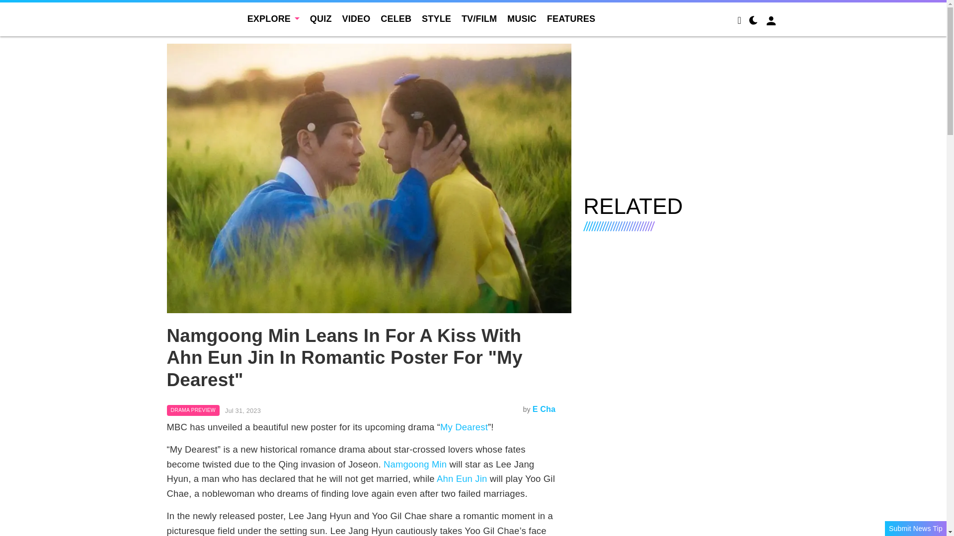  What do you see at coordinates (356, 19) in the screenshot?
I see `VIDEO` at bounding box center [356, 19].